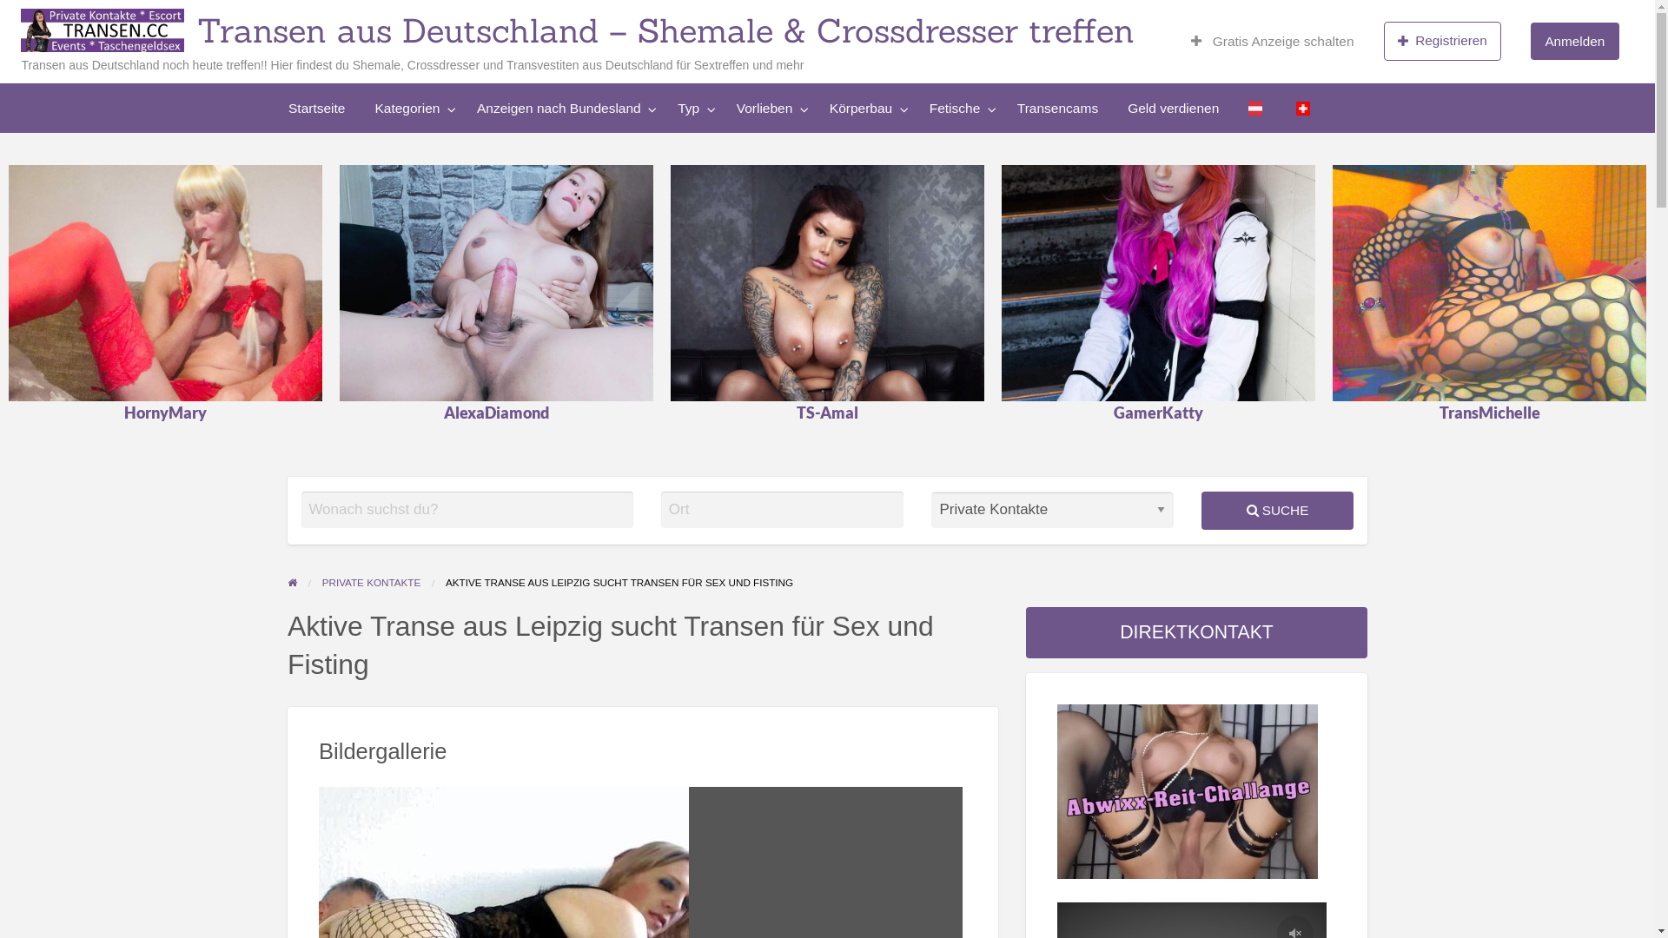  What do you see at coordinates (1443, 42) in the screenshot?
I see `Registrieren` at bounding box center [1443, 42].